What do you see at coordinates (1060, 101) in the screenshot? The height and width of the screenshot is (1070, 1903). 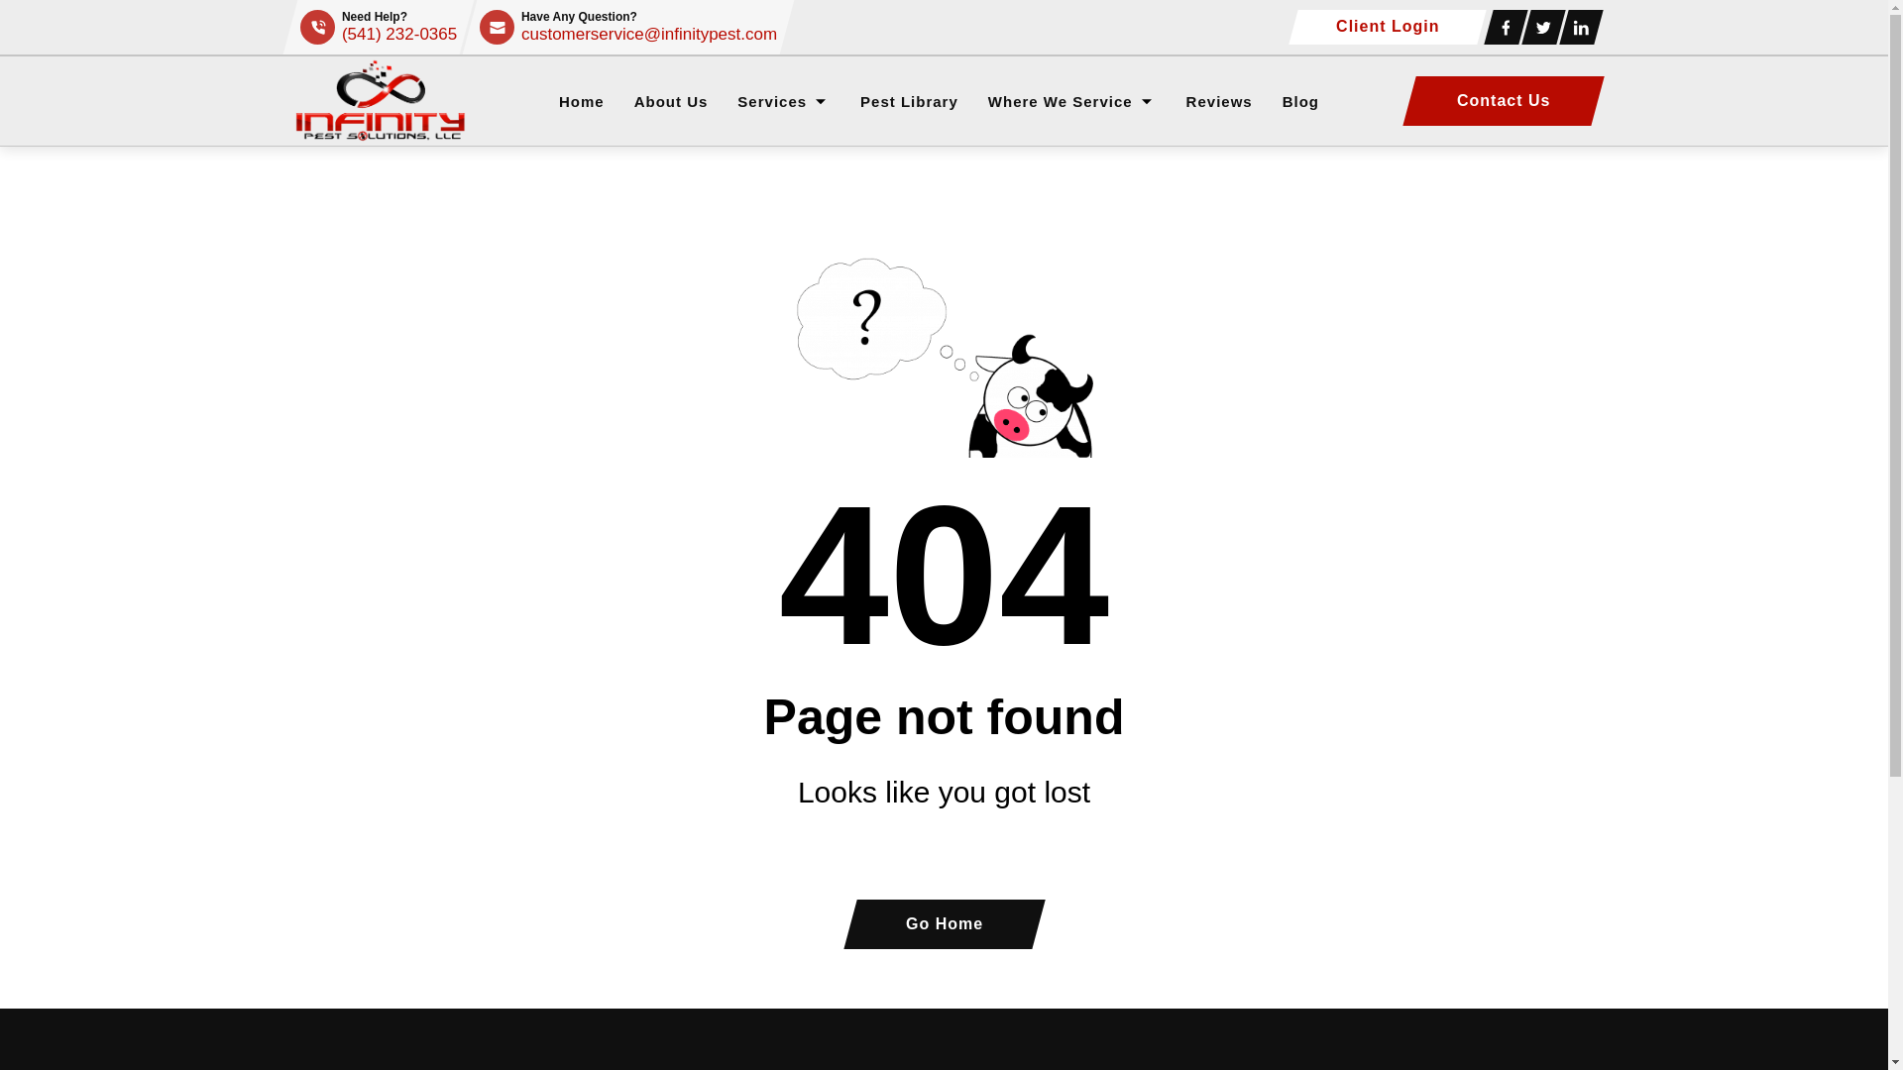 I see `Where We Service` at bounding box center [1060, 101].